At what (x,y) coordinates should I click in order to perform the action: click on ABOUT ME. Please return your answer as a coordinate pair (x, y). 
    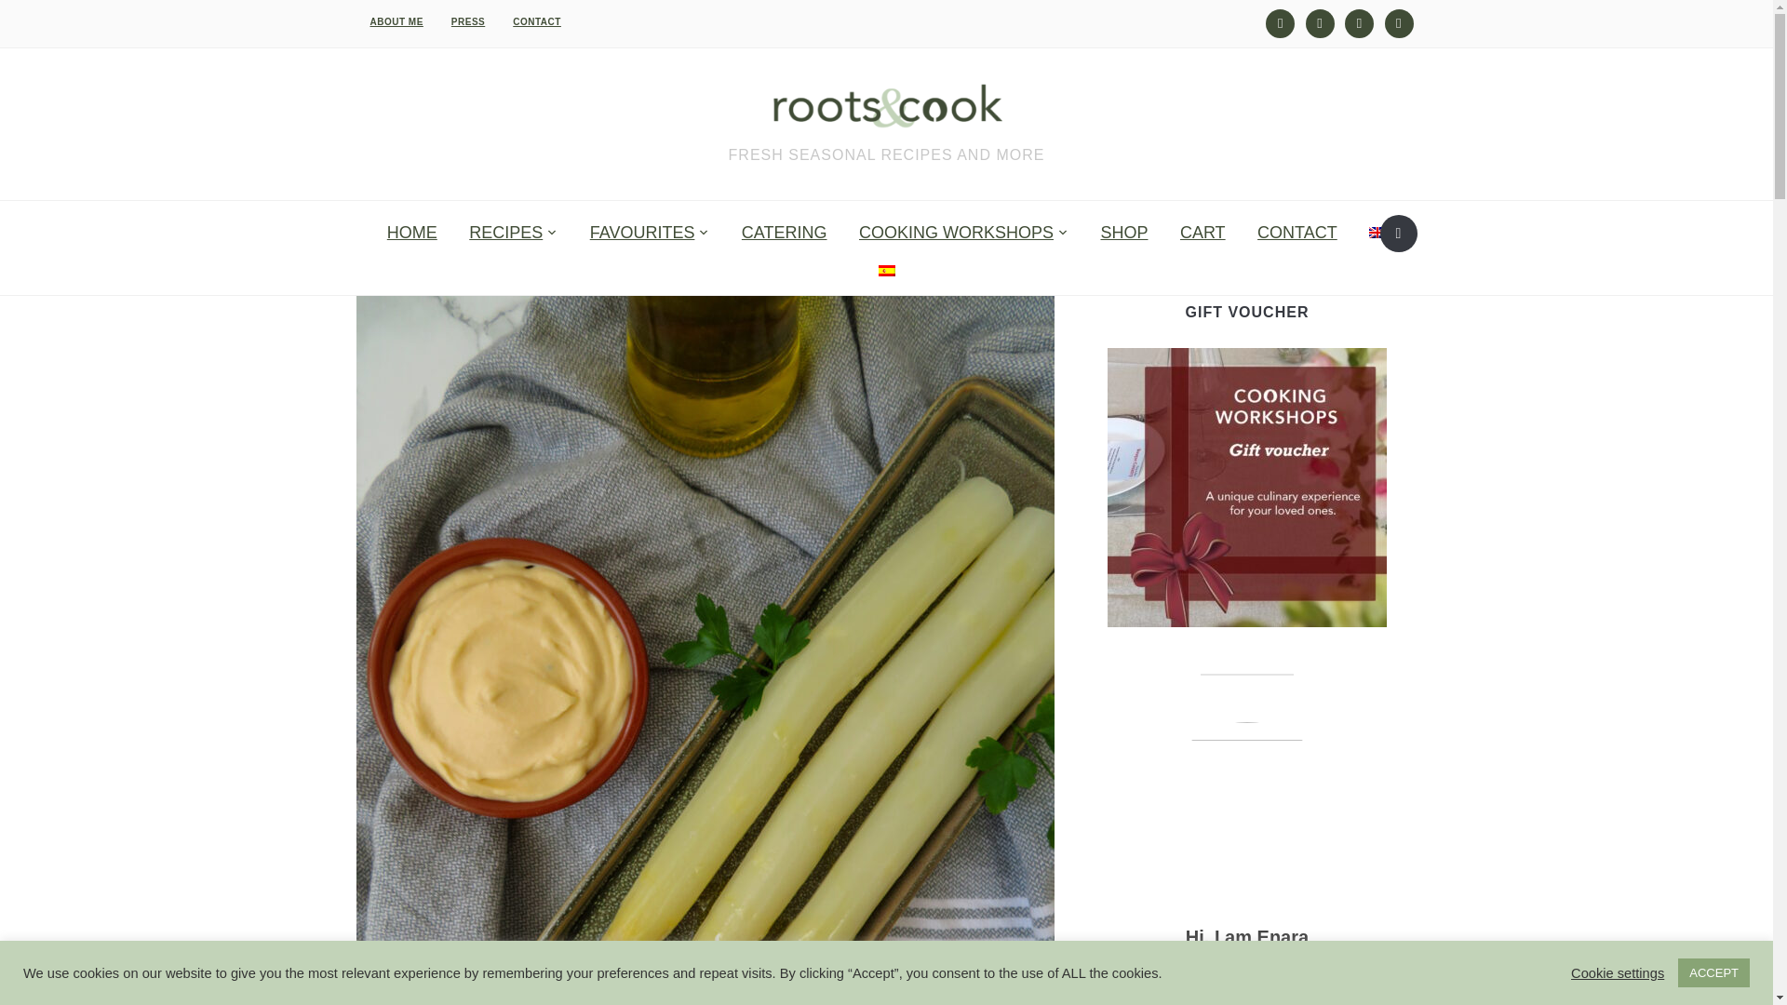
    Looking at the image, I should click on (396, 22).